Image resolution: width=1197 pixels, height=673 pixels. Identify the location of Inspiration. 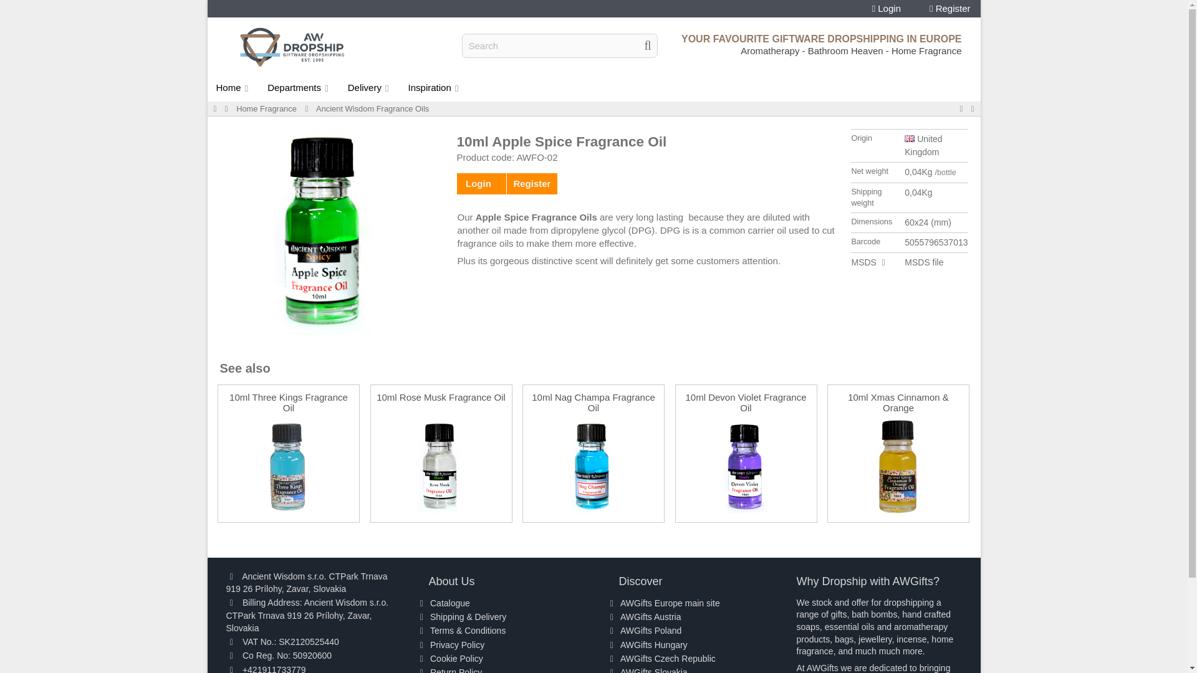
(434, 87).